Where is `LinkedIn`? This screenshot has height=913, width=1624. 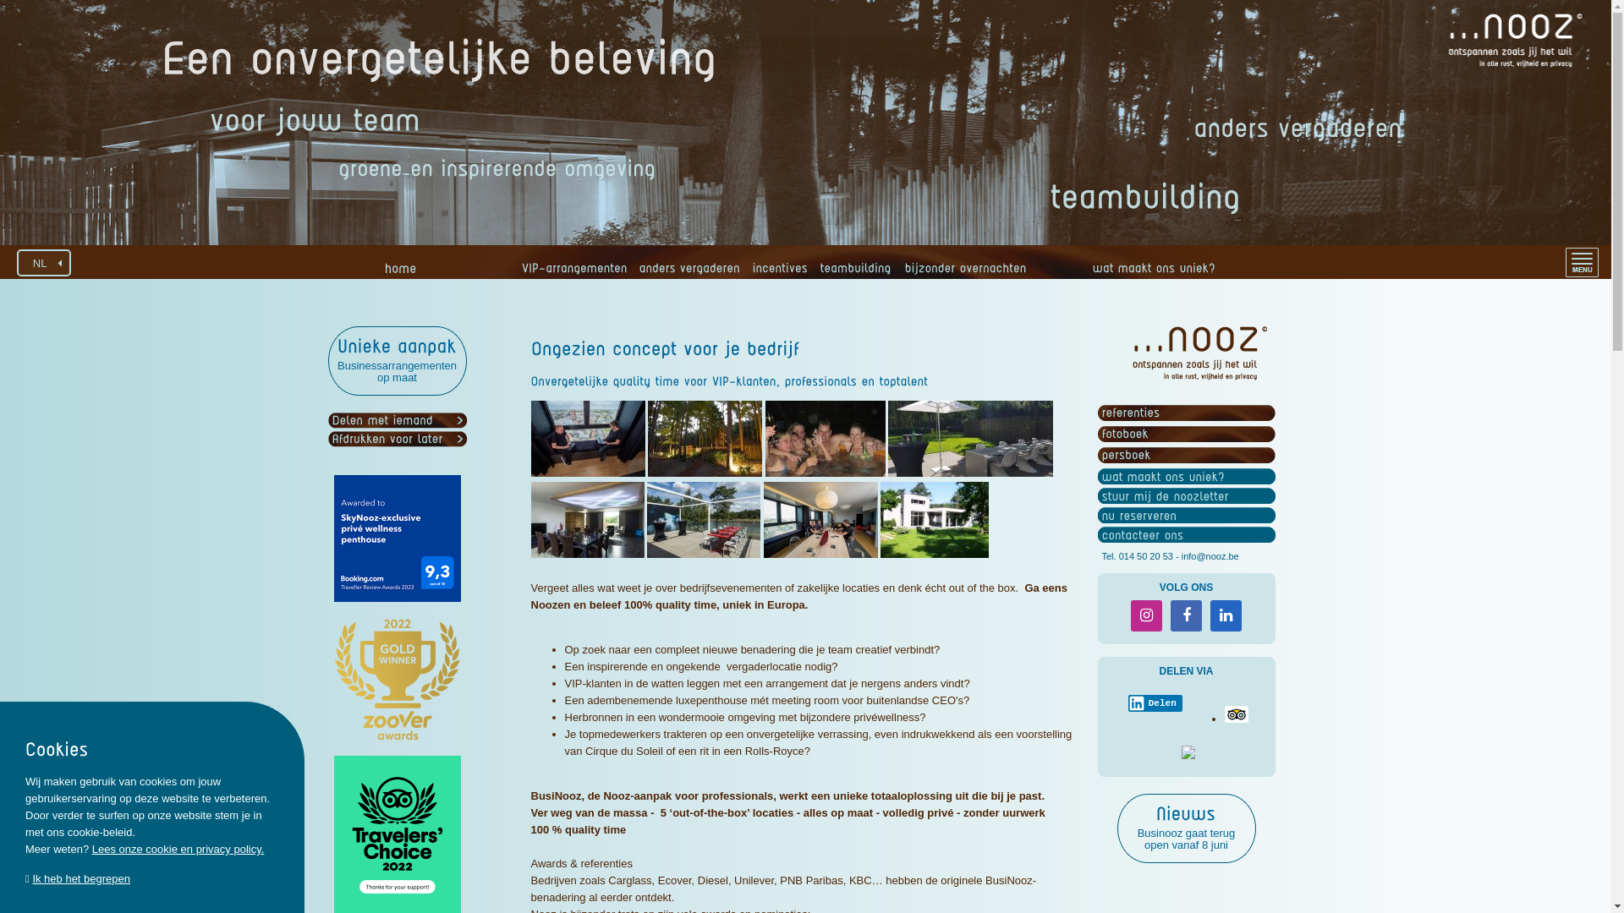 LinkedIn is located at coordinates (1226, 615).